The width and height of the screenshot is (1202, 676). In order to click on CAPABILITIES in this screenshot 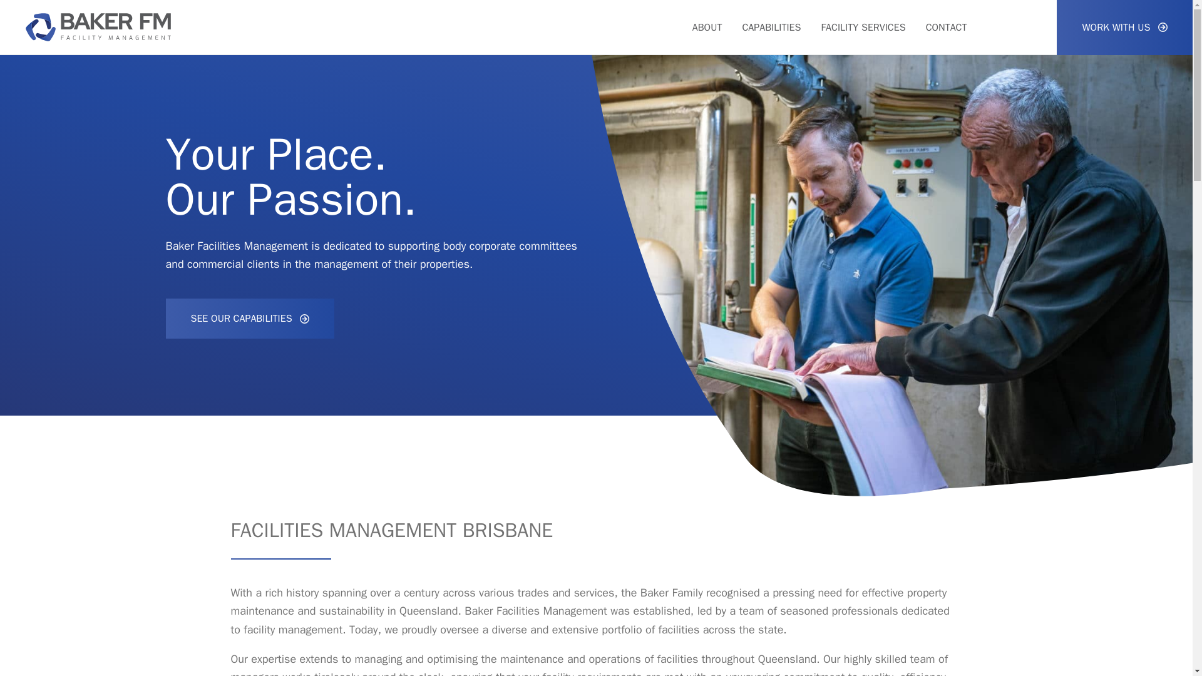, I will do `click(771, 28)`.